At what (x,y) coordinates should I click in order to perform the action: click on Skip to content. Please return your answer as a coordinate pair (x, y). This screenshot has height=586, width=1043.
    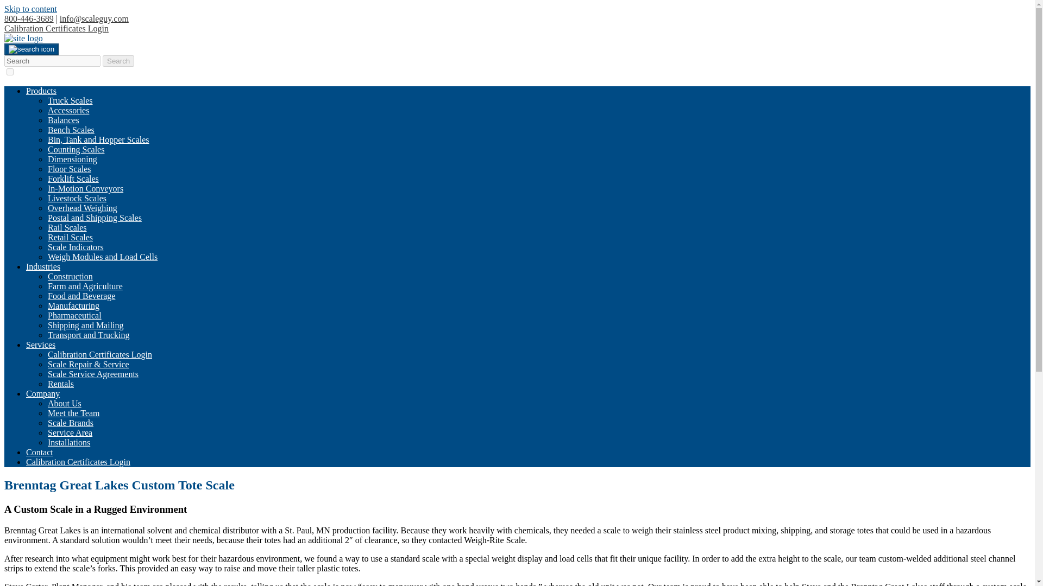
    Looking at the image, I should click on (30, 9).